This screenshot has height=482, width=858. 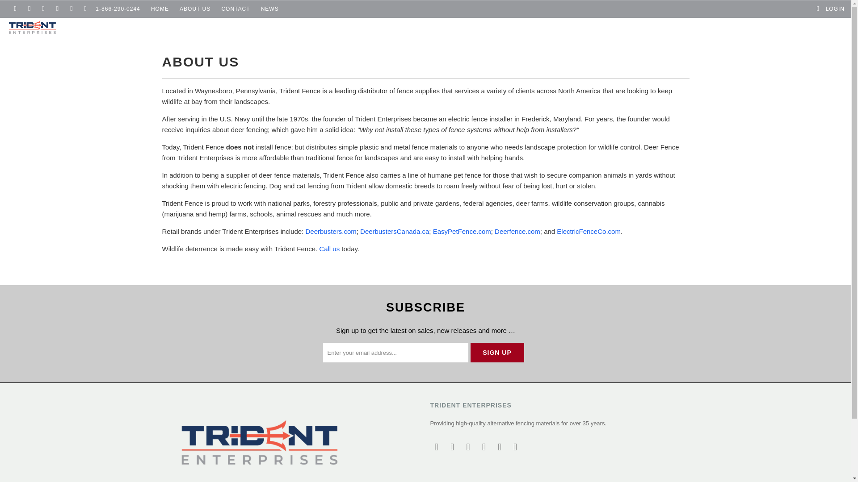 What do you see at coordinates (436, 447) in the screenshot?
I see `tridentcorp on Twitter` at bounding box center [436, 447].